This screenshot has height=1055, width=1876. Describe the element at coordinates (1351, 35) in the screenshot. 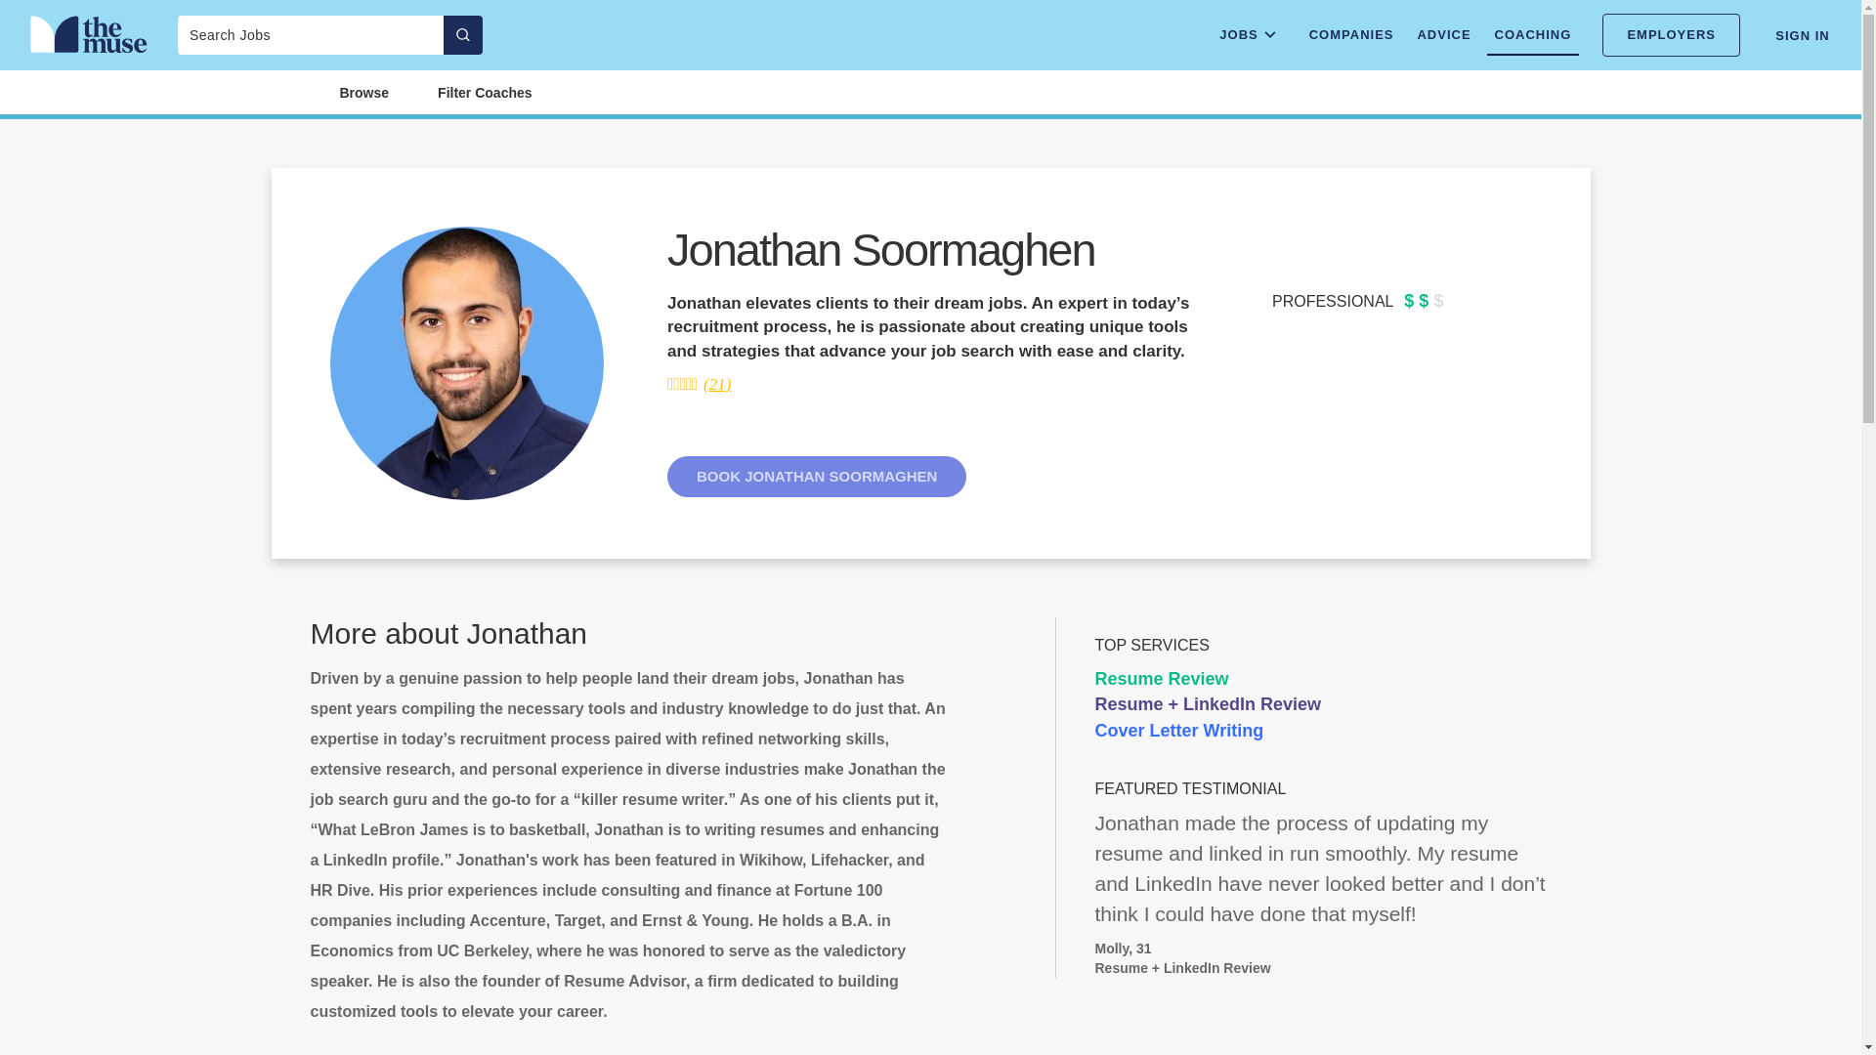

I see `COMPANIES` at that location.